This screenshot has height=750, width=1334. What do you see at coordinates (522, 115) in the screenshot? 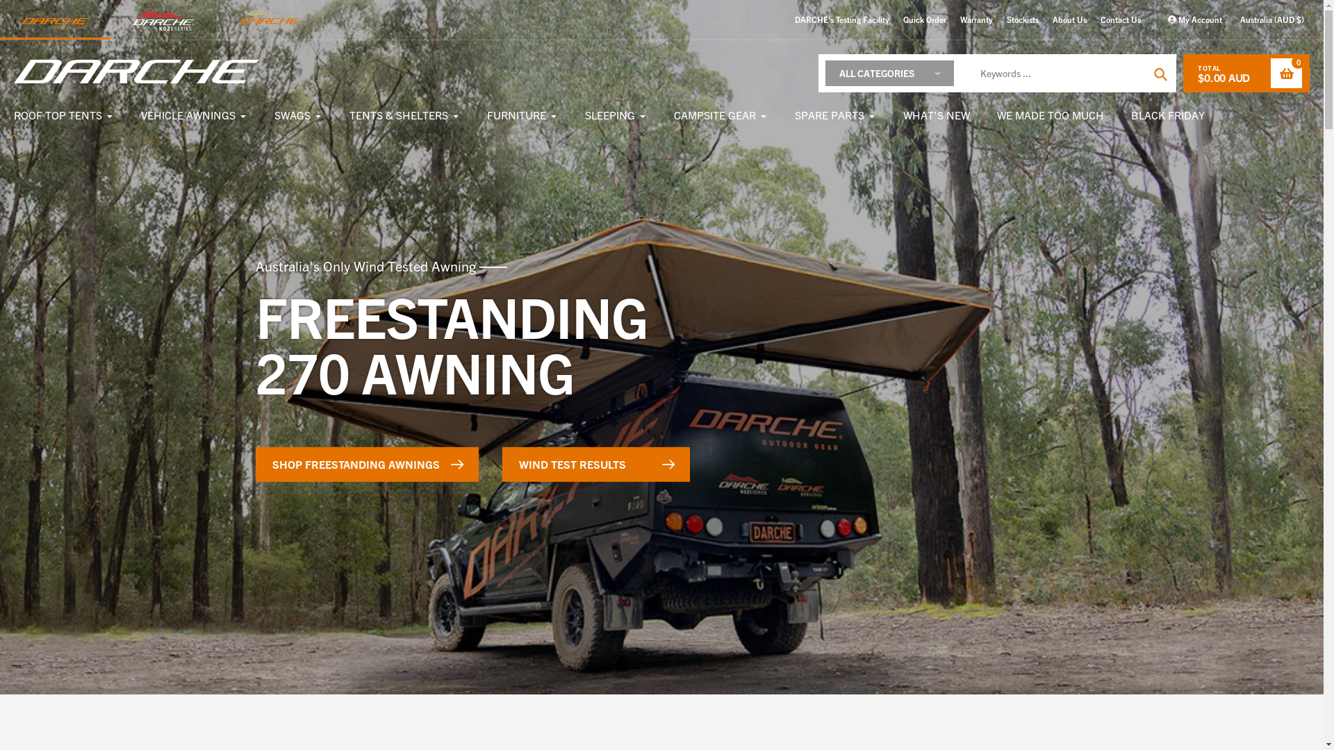
I see `FURNITURE` at bounding box center [522, 115].